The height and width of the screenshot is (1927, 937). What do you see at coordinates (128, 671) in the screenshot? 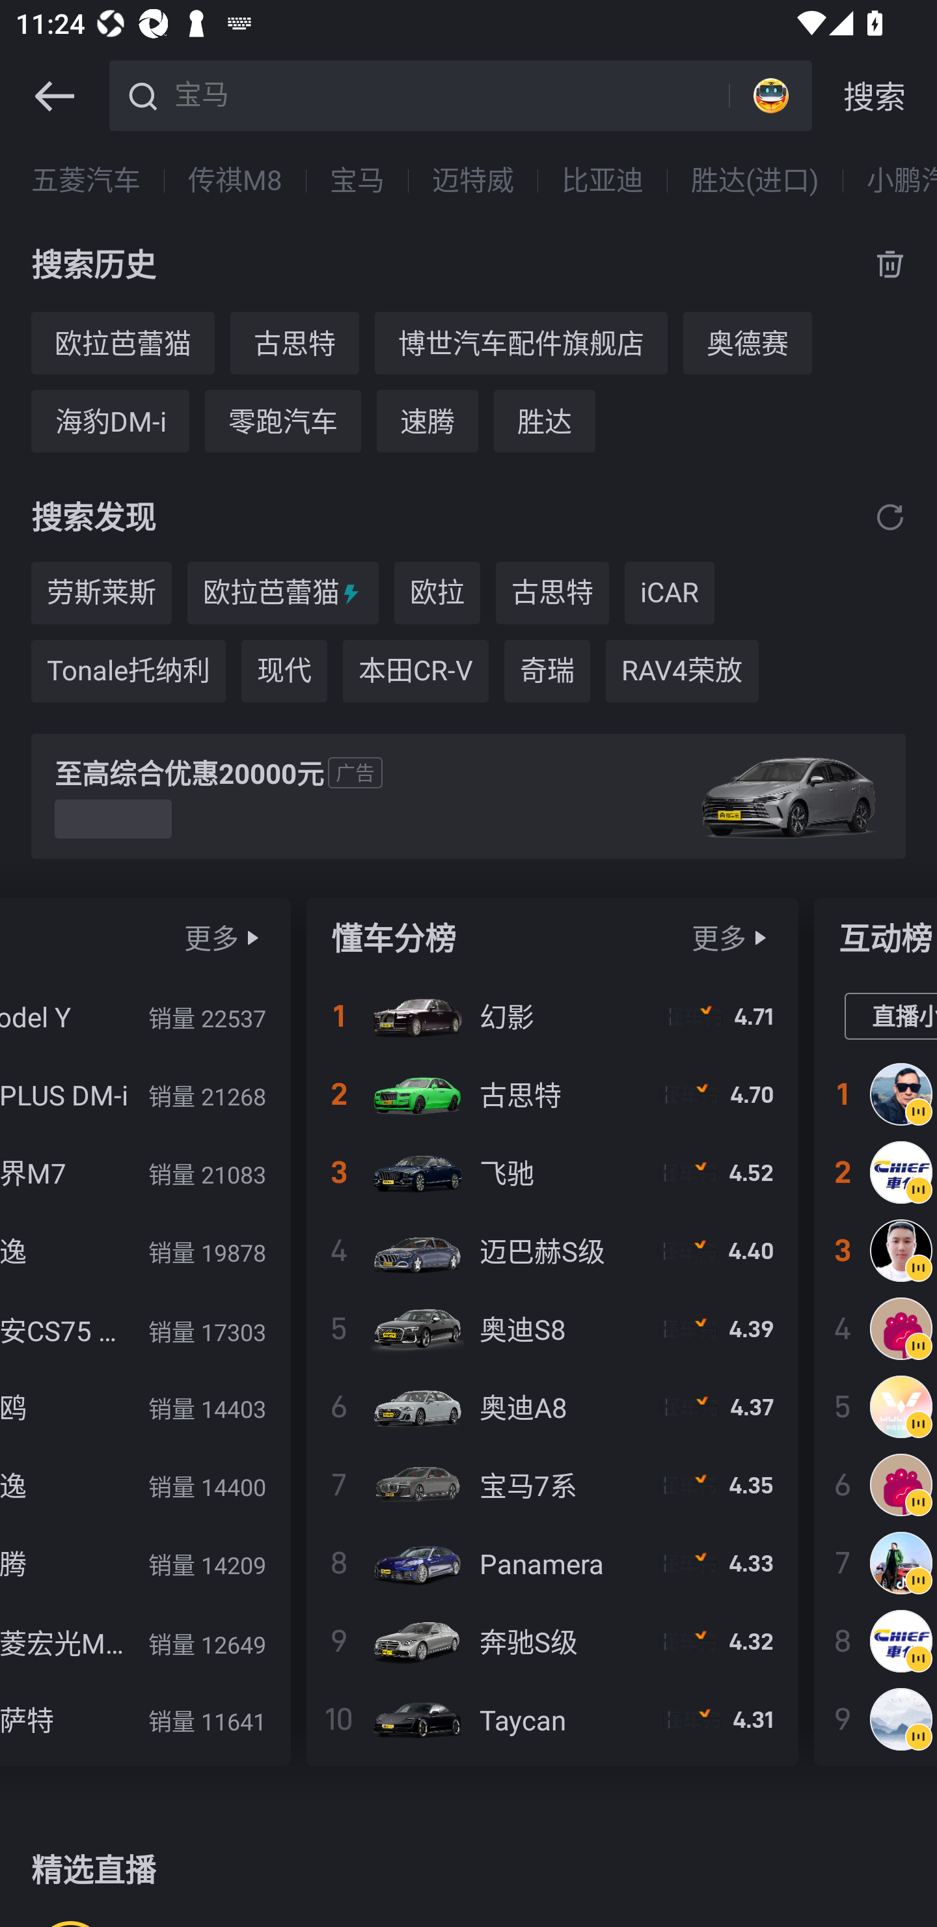
I see `Tonale托纳利` at bounding box center [128, 671].